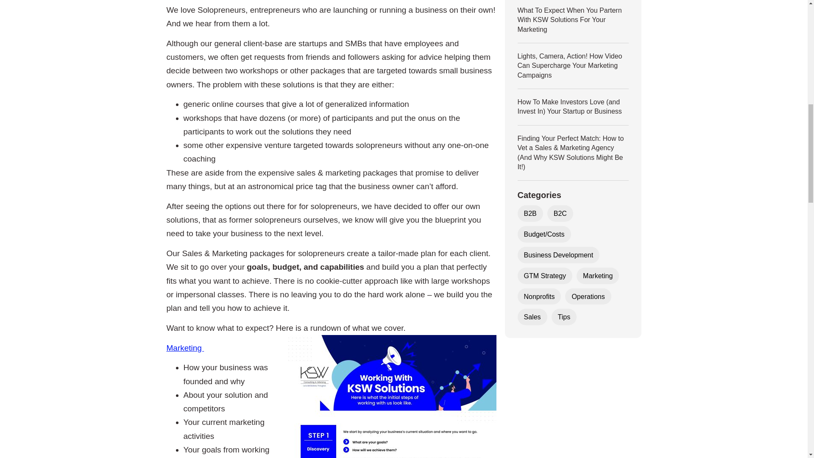 Image resolution: width=814 pixels, height=458 pixels. What do you see at coordinates (530, 213) in the screenshot?
I see `B2B` at bounding box center [530, 213].